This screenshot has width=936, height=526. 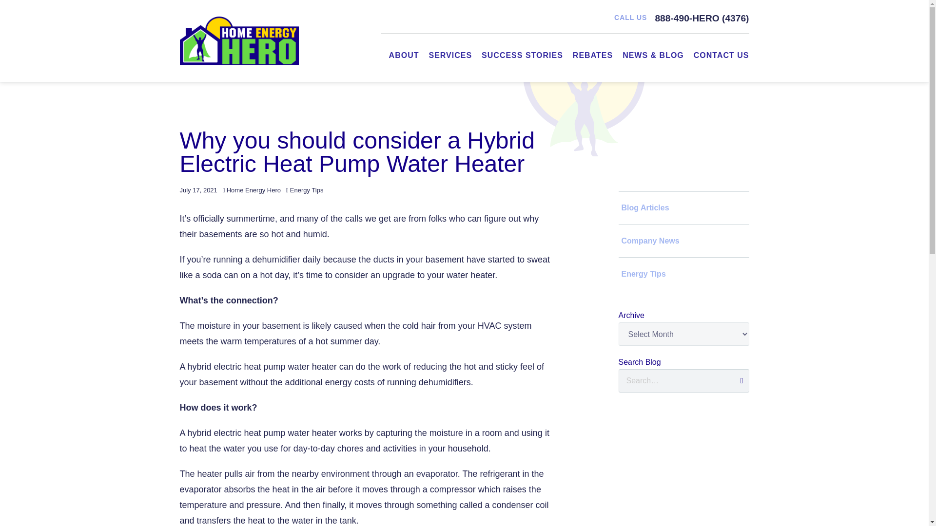 I want to click on REBATES, so click(x=593, y=56).